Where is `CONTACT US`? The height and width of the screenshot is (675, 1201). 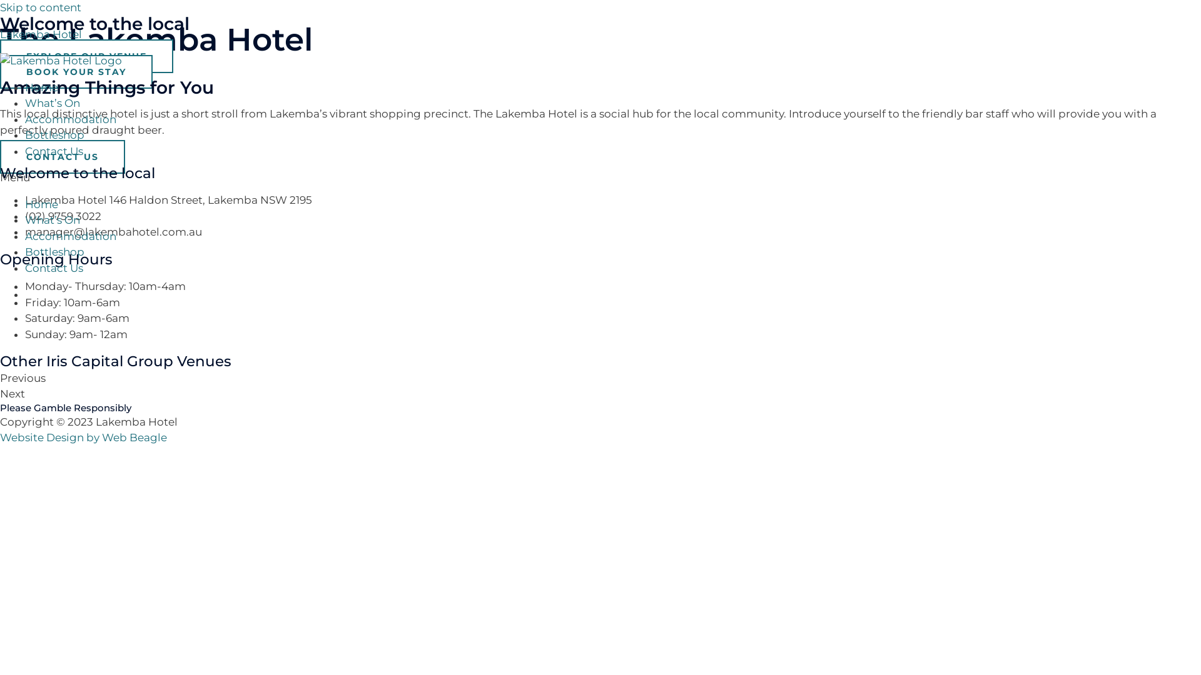 CONTACT US is located at coordinates (63, 157).